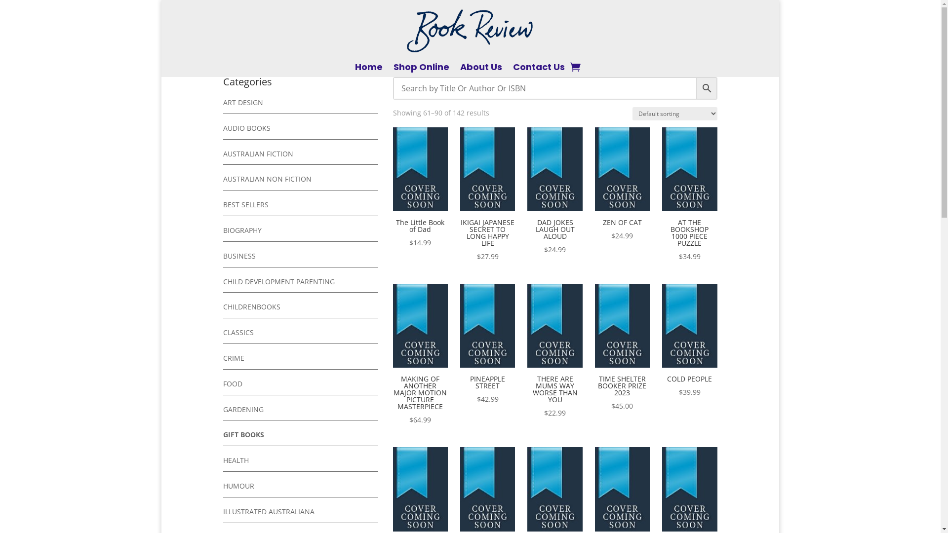  Describe the element at coordinates (689, 195) in the screenshot. I see `AT THE BOOKSHOP 1000 PIECE PUZZLE
$34.99` at that location.